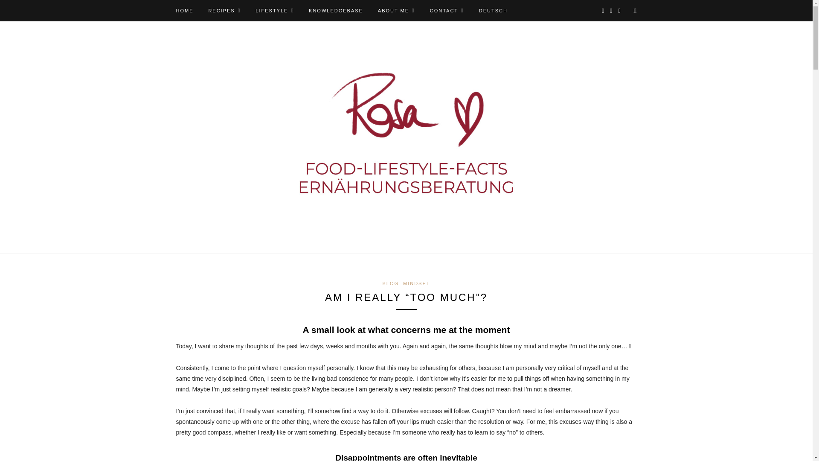 Image resolution: width=819 pixels, height=461 pixels. Describe the element at coordinates (447, 10) in the screenshot. I see `CONTACT` at that location.